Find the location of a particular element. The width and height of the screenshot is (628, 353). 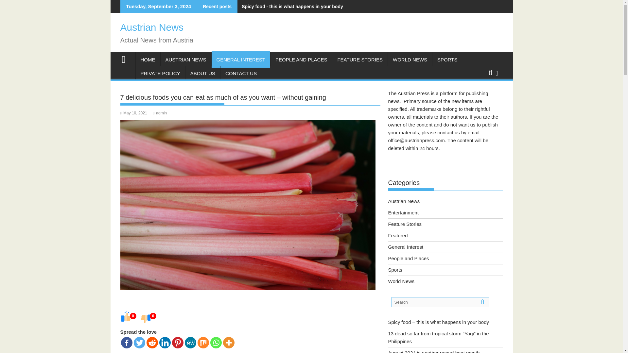

Linkedin is located at coordinates (164, 343).